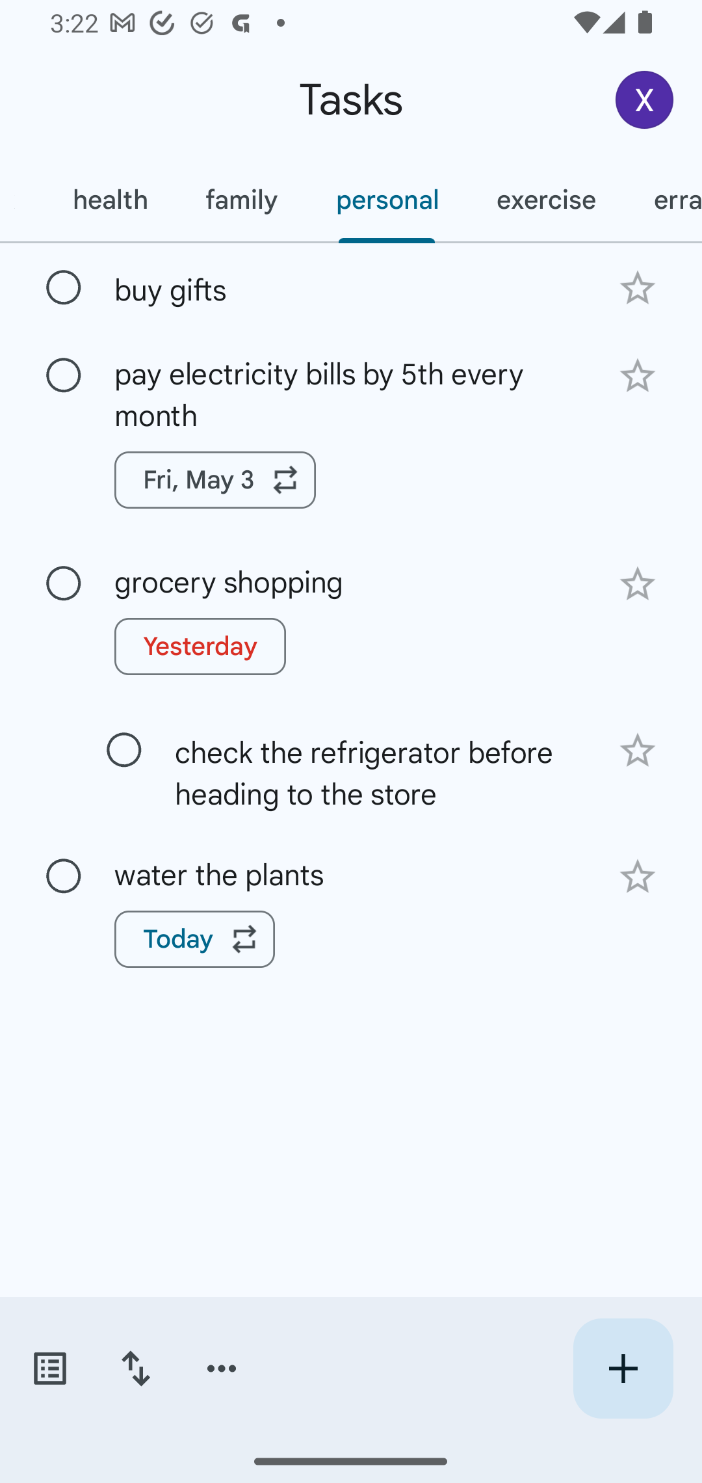 Image resolution: width=702 pixels, height=1483 pixels. I want to click on Add star, so click(637, 376).